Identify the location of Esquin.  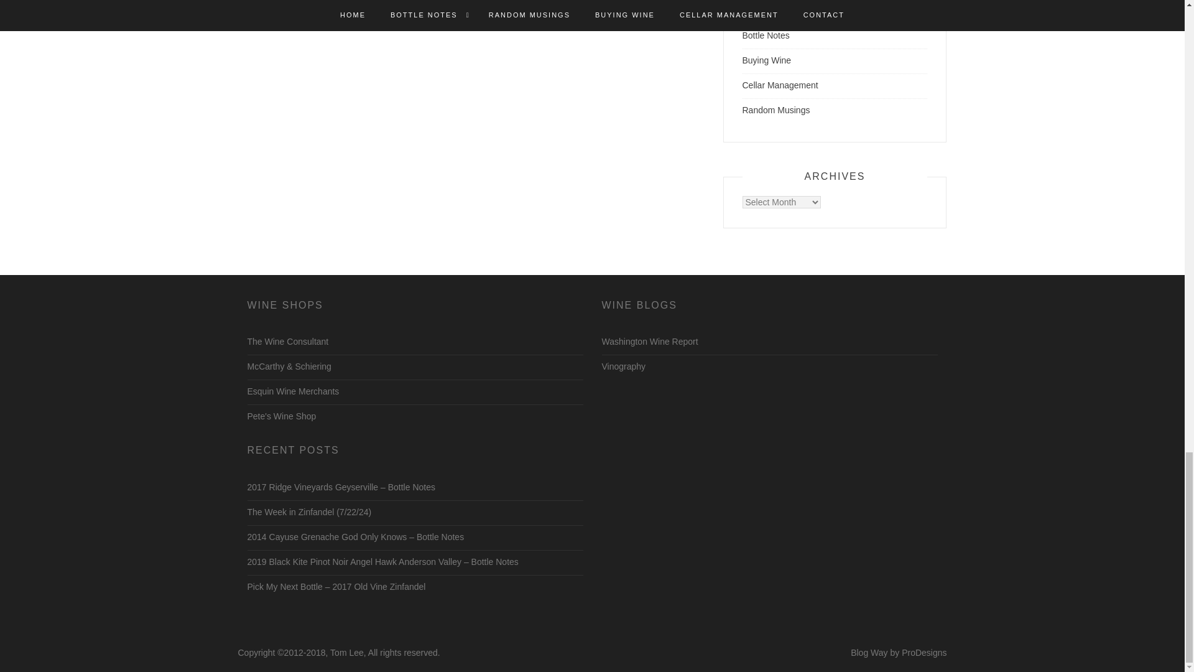
(293, 391).